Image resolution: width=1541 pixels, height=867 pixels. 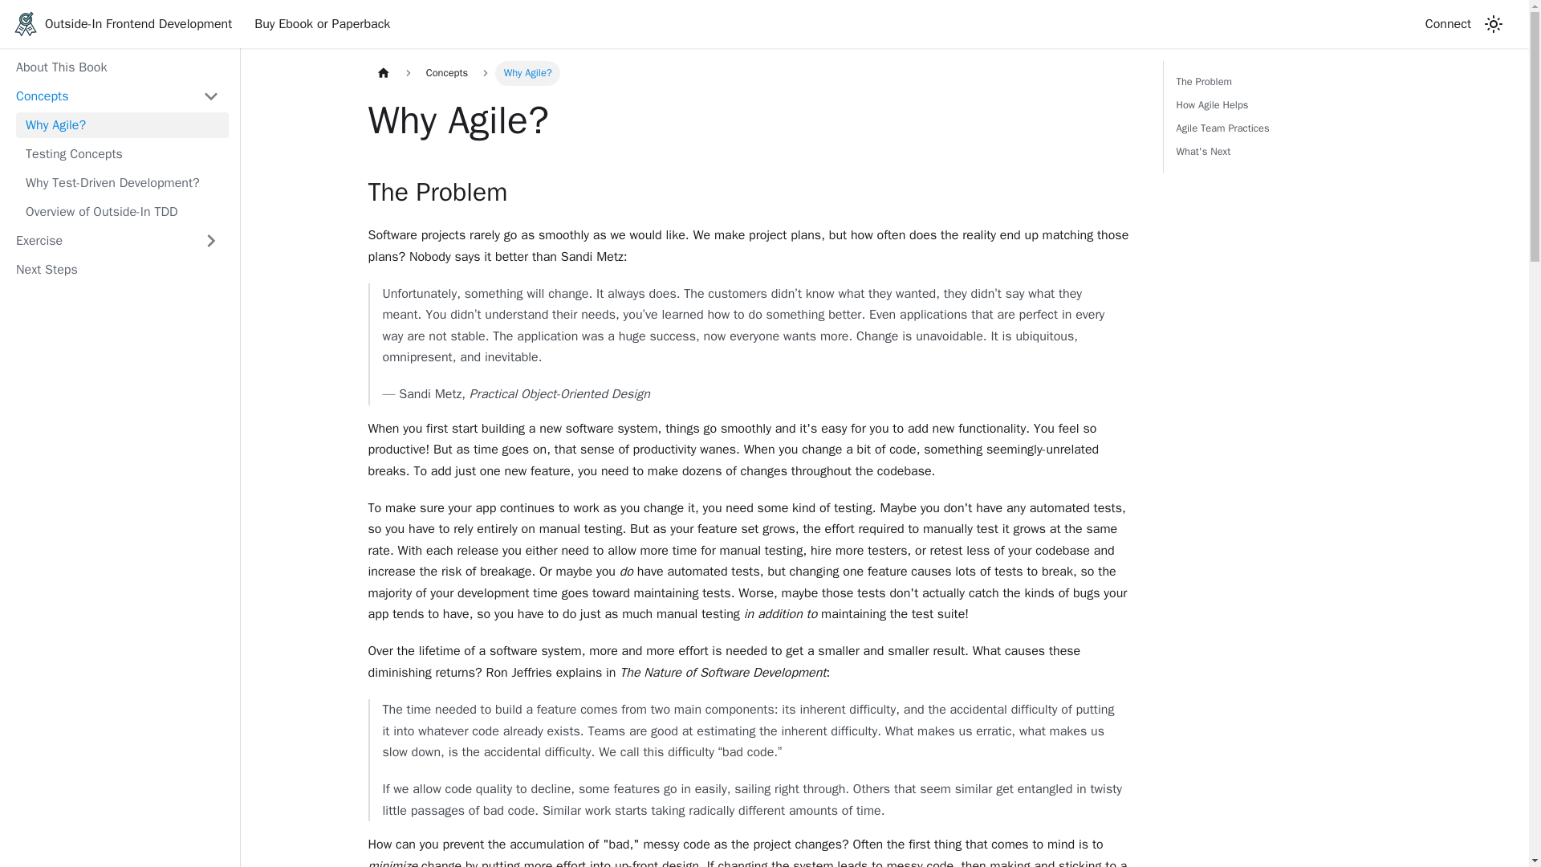 What do you see at coordinates (322, 24) in the screenshot?
I see `What's Next` at bounding box center [322, 24].